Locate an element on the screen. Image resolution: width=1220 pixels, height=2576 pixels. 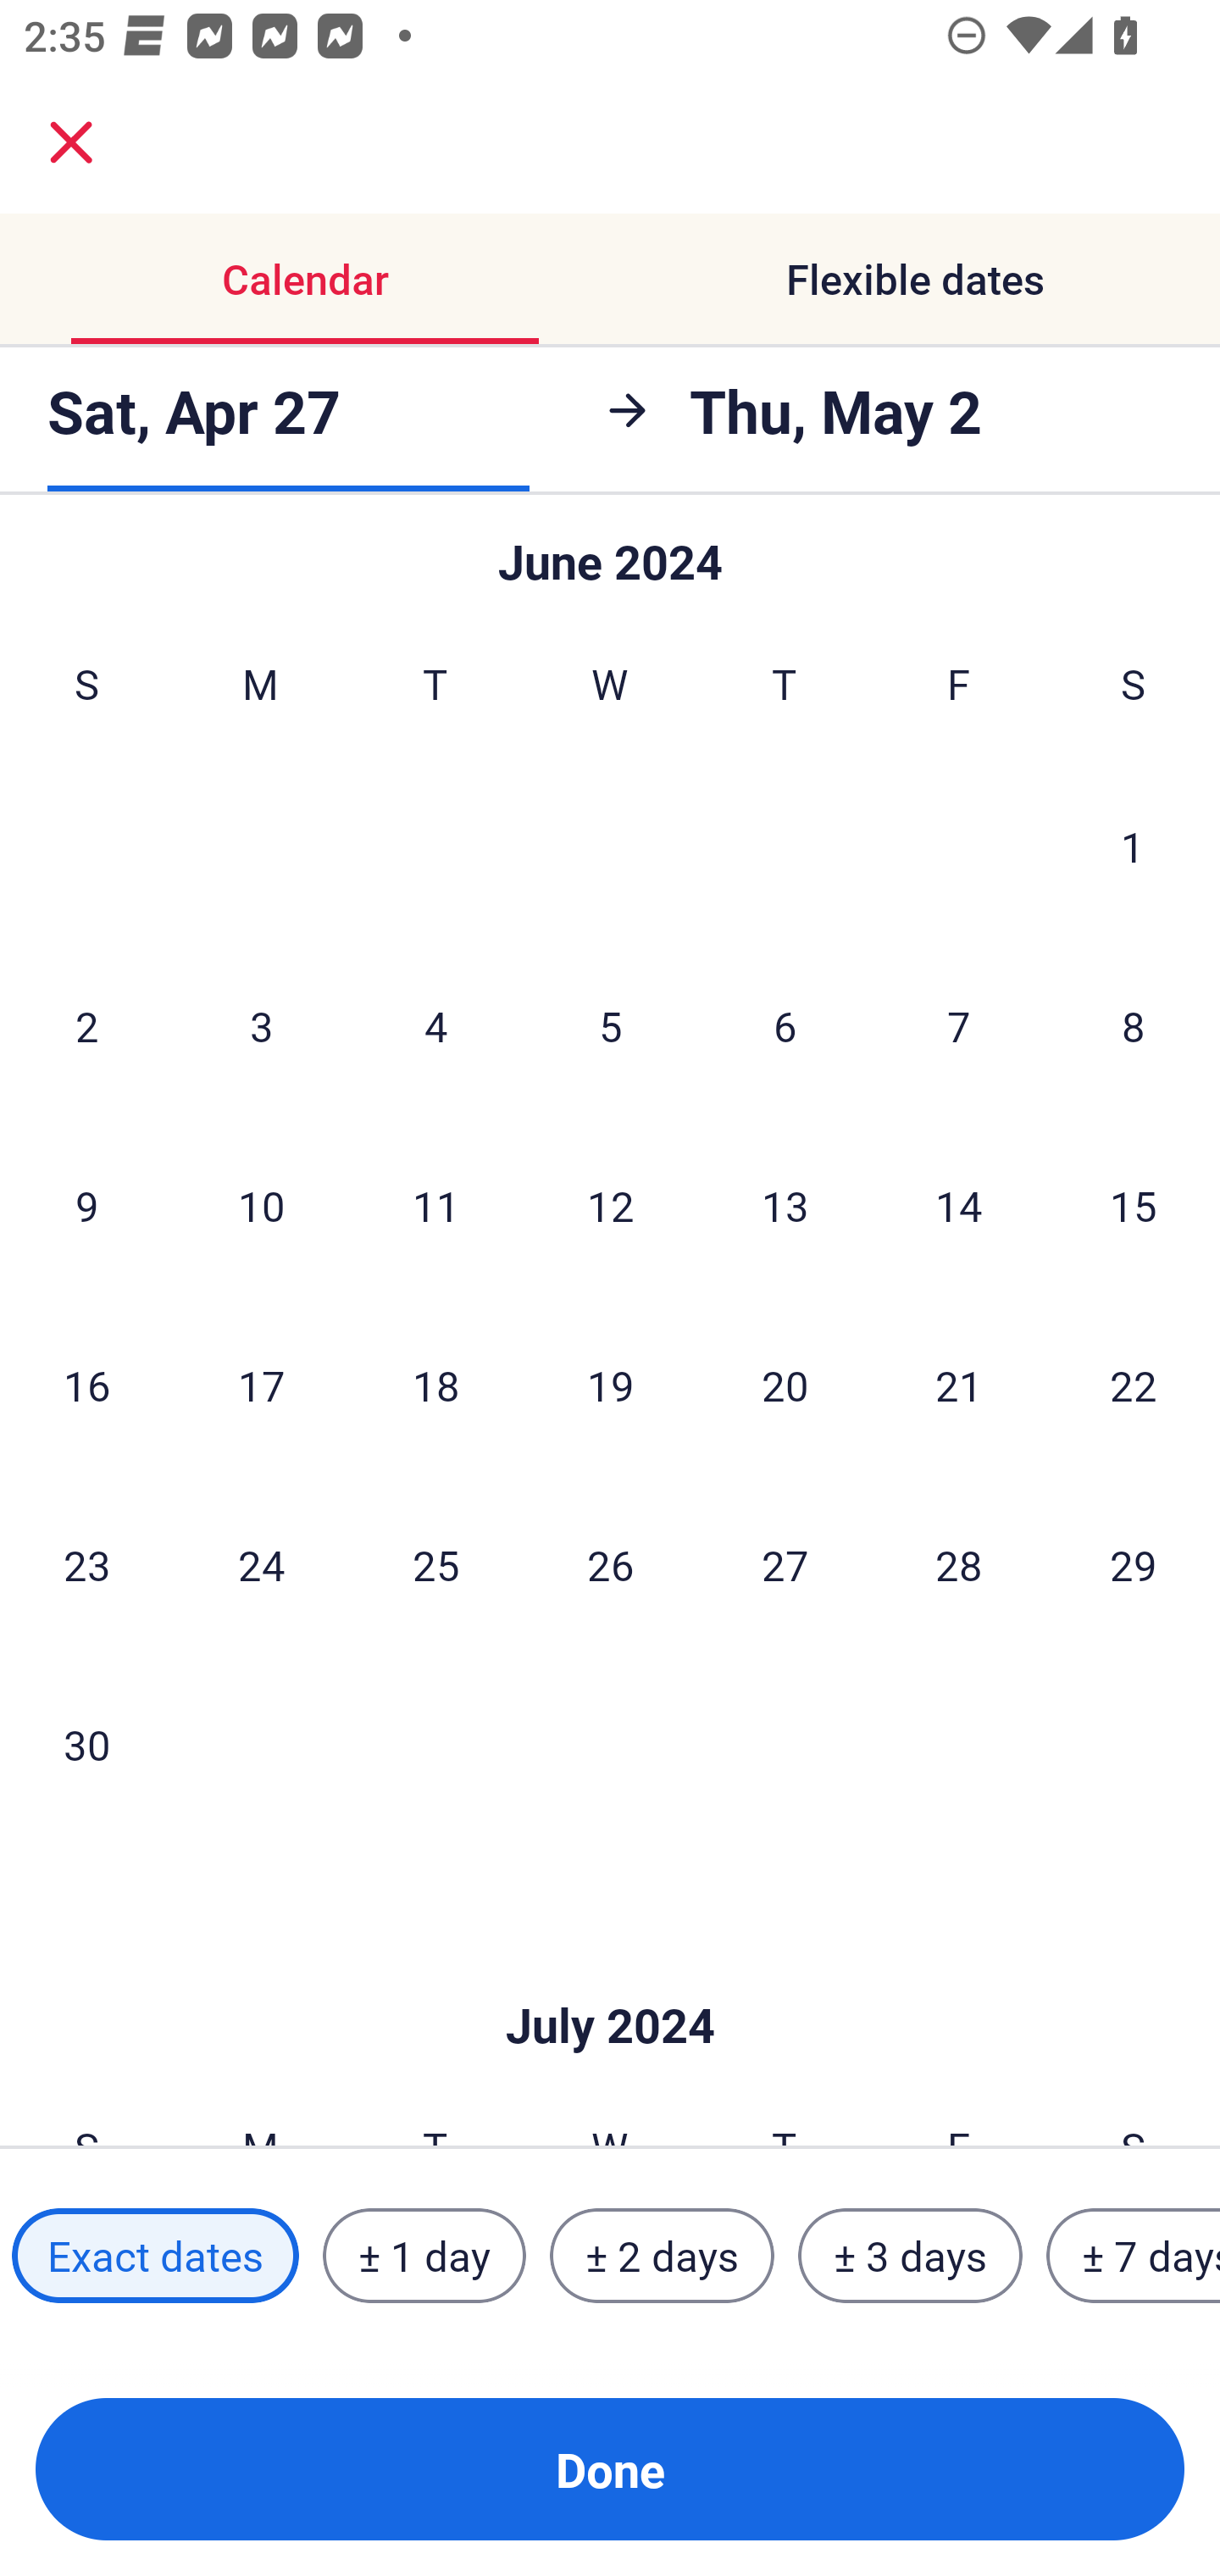
19 Wednesday, June 19, 2024 is located at coordinates (610, 1385).